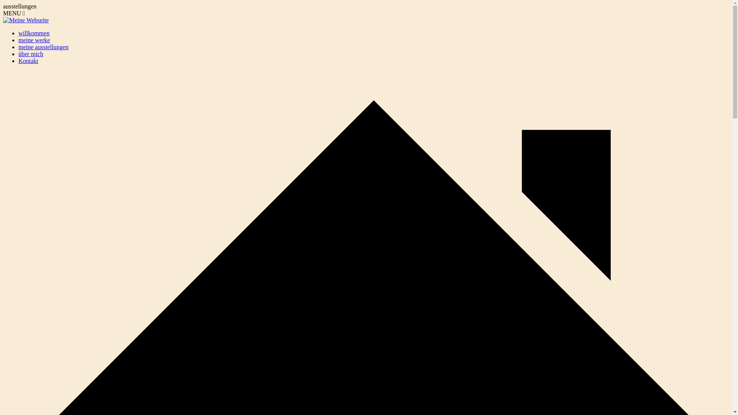  Describe the element at coordinates (34, 40) in the screenshot. I see `meine werke` at that location.